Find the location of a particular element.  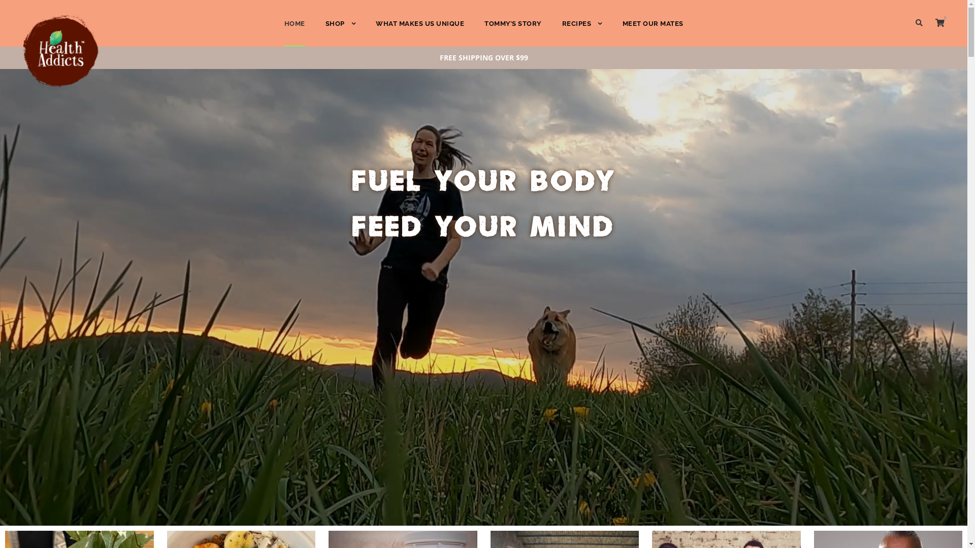

Contact Us is located at coordinates (237, 487).